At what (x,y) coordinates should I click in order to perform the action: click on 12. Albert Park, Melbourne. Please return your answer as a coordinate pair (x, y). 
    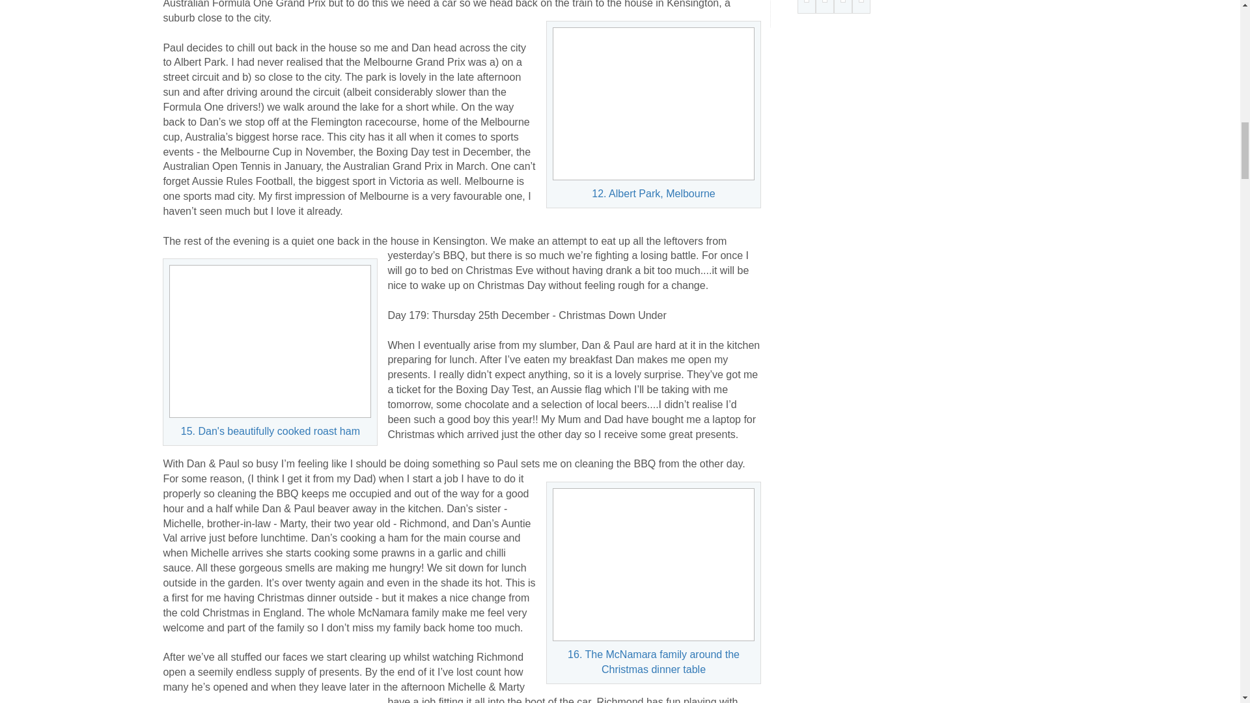
    Looking at the image, I should click on (654, 103).